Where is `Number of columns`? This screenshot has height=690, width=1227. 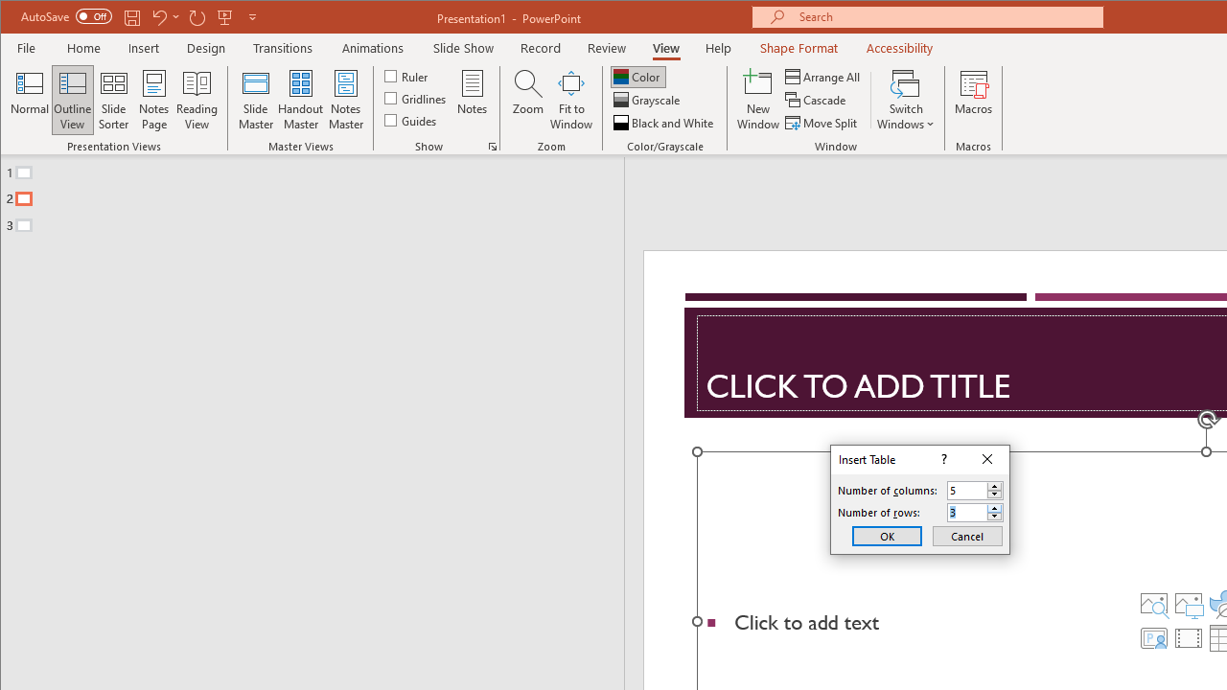
Number of columns is located at coordinates (976, 491).